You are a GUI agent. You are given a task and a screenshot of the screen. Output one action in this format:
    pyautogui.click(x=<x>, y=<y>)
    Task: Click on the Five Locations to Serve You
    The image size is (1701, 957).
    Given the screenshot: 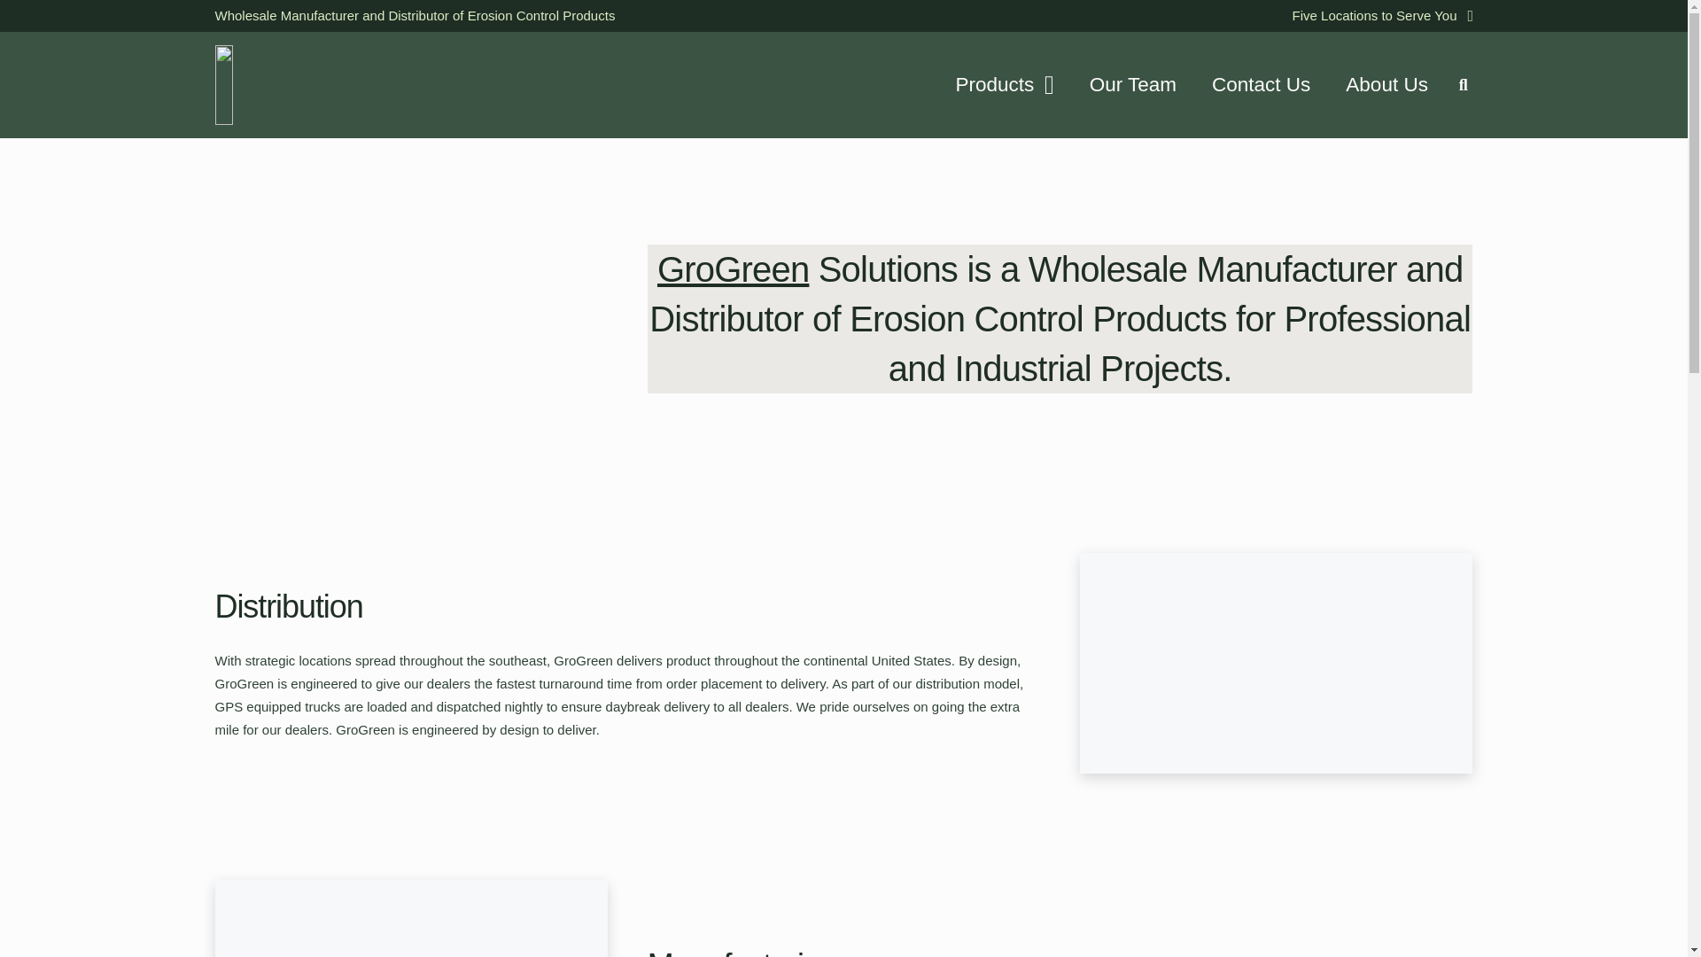 What is the action you would take?
    pyautogui.click(x=1382, y=16)
    